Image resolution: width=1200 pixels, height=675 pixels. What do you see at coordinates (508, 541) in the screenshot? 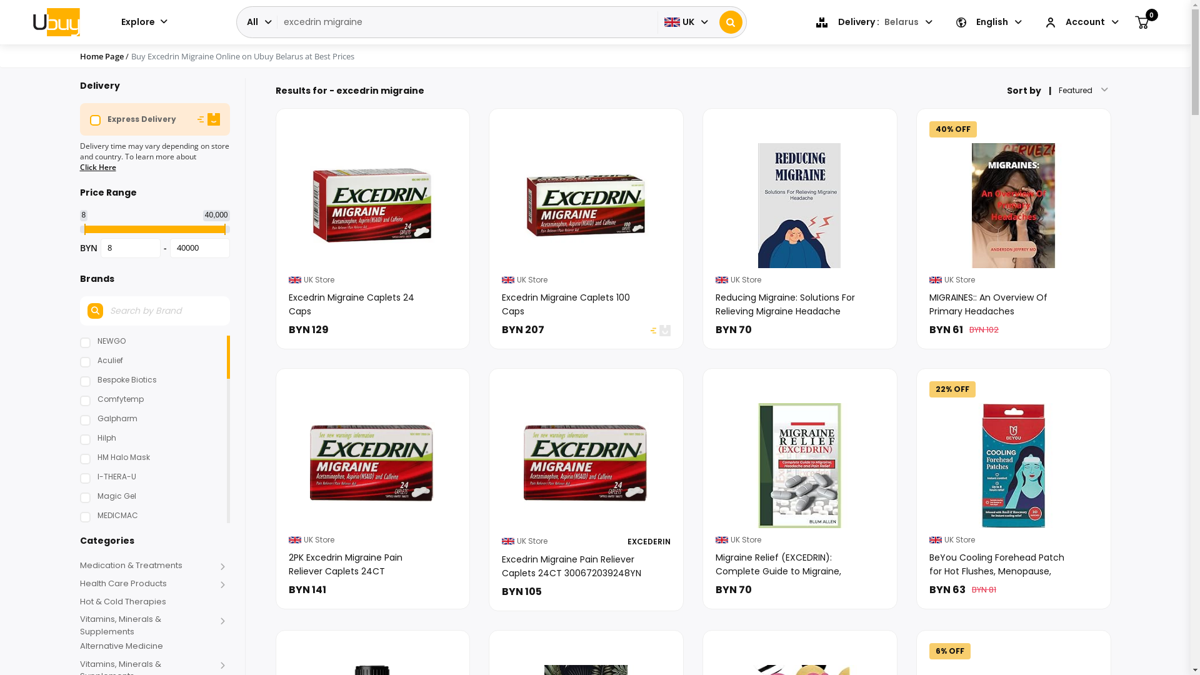
I see `UK Store` at bounding box center [508, 541].